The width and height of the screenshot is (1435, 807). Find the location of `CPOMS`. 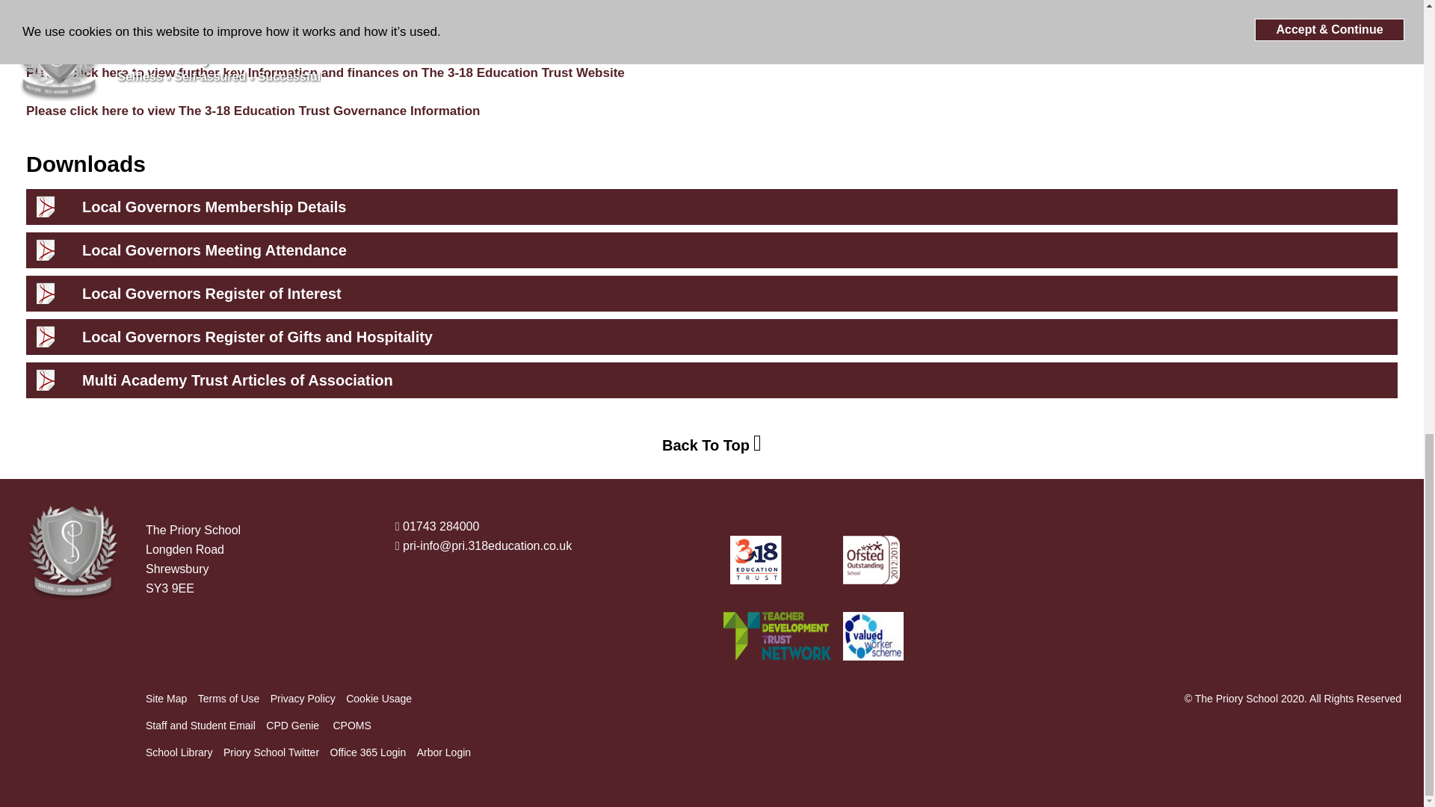

CPOMS is located at coordinates (351, 725).